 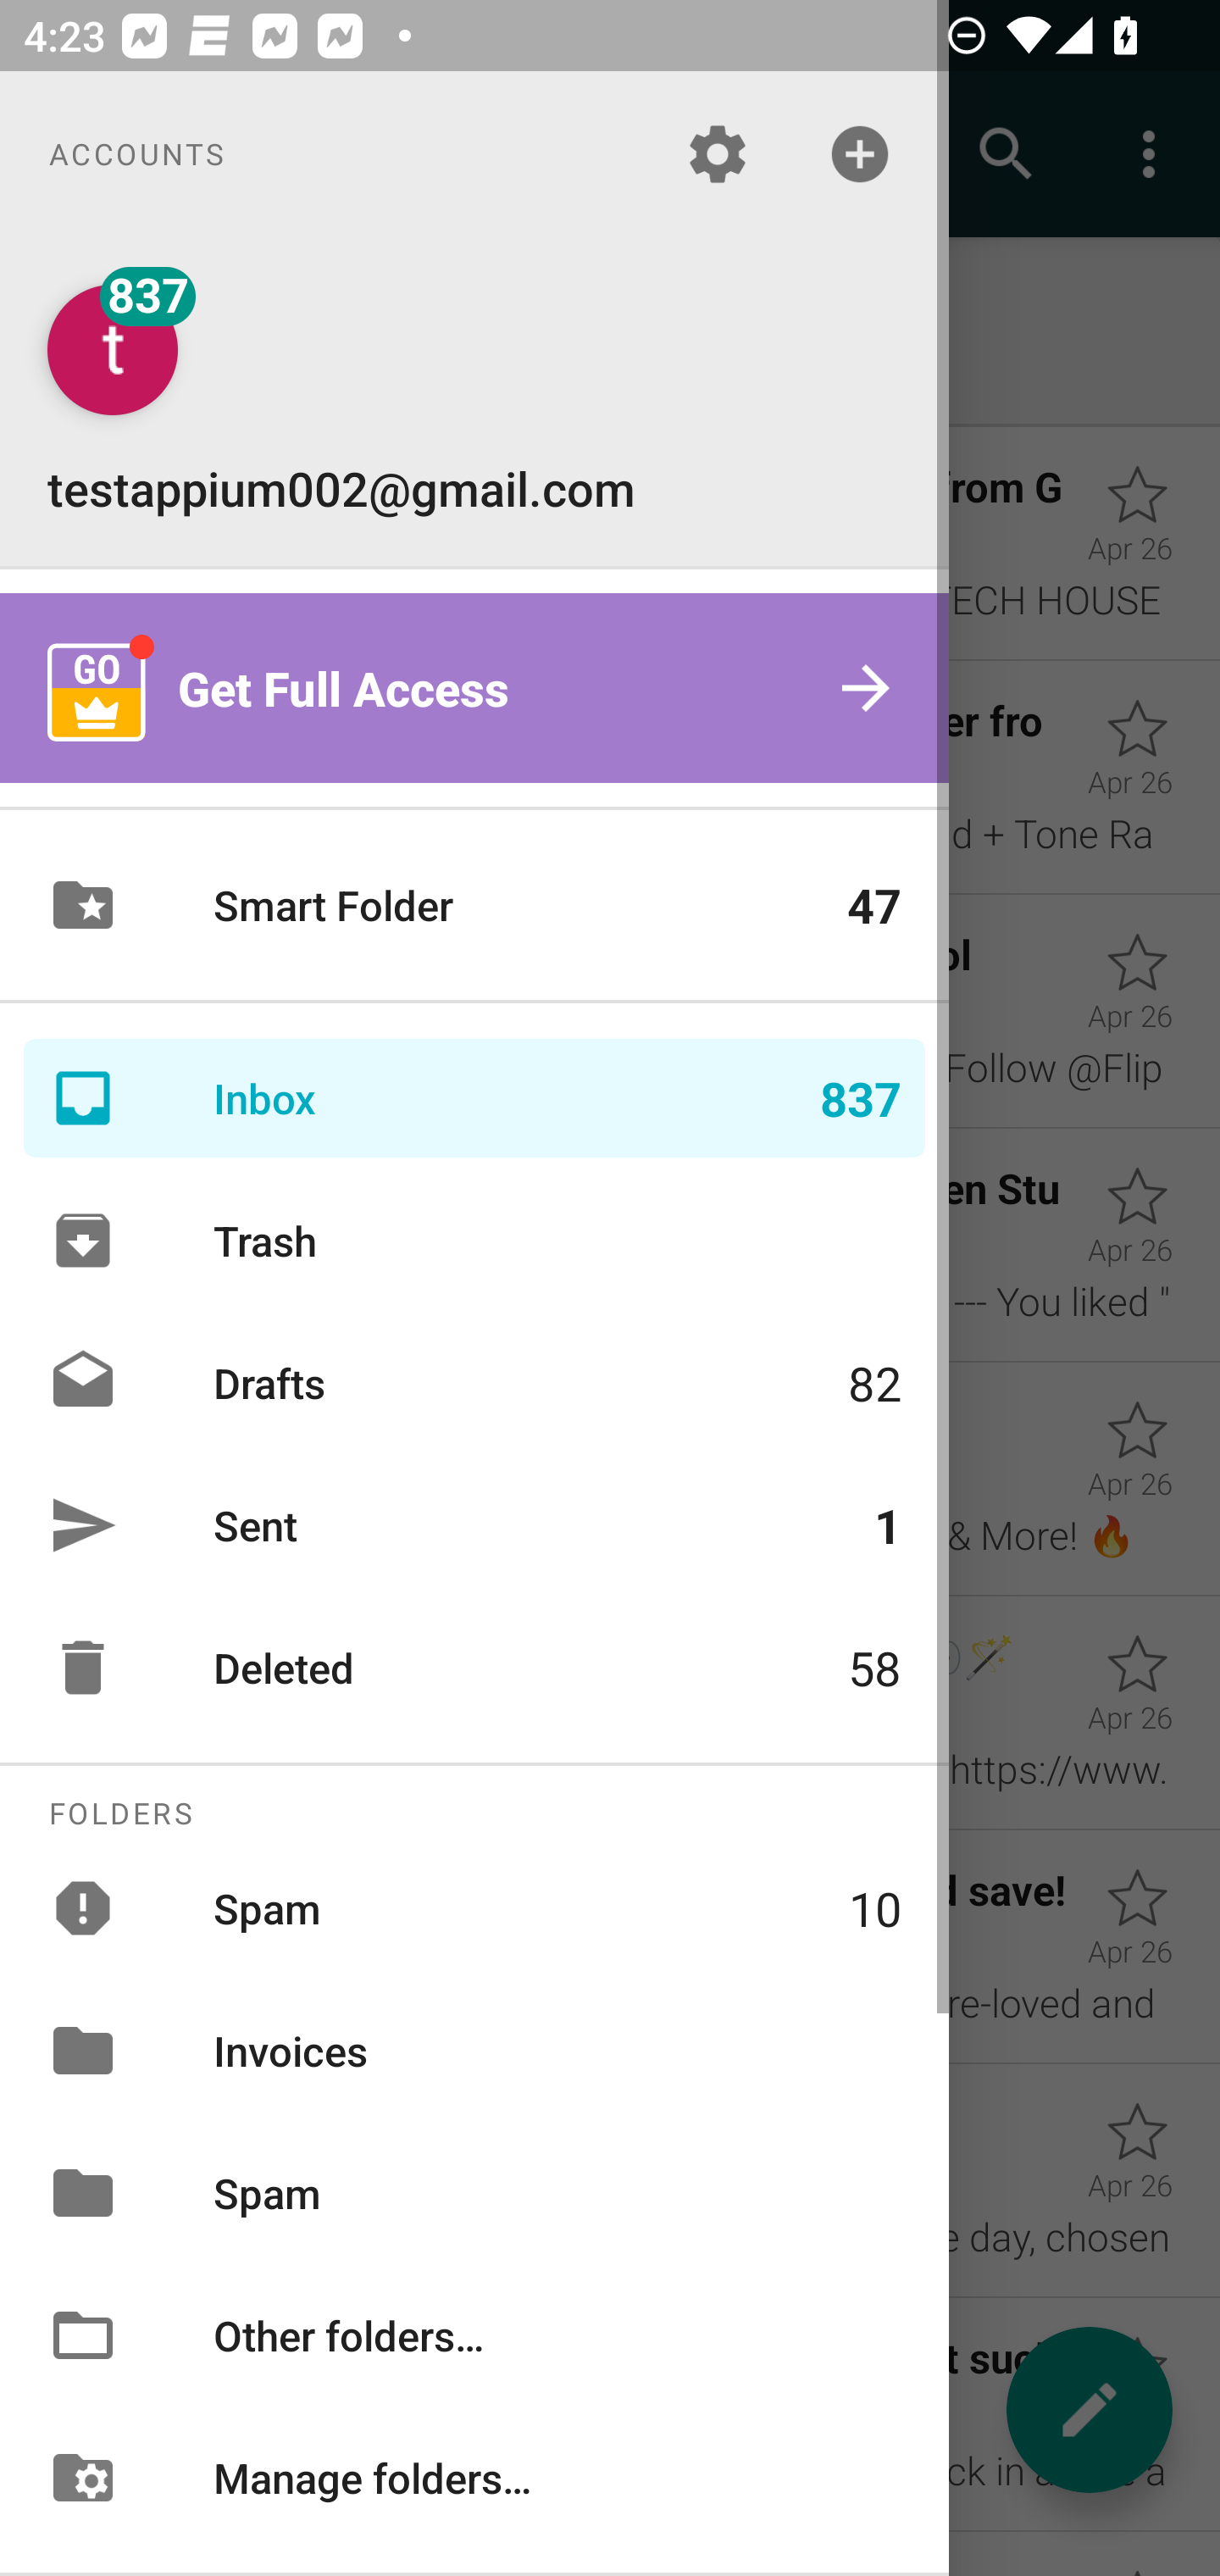 I want to click on Spam 10, so click(x=474, y=1907).